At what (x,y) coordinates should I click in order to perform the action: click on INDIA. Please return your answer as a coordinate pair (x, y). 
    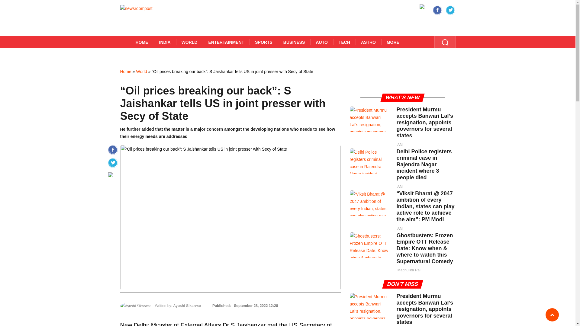
    Looking at the image, I should click on (164, 42).